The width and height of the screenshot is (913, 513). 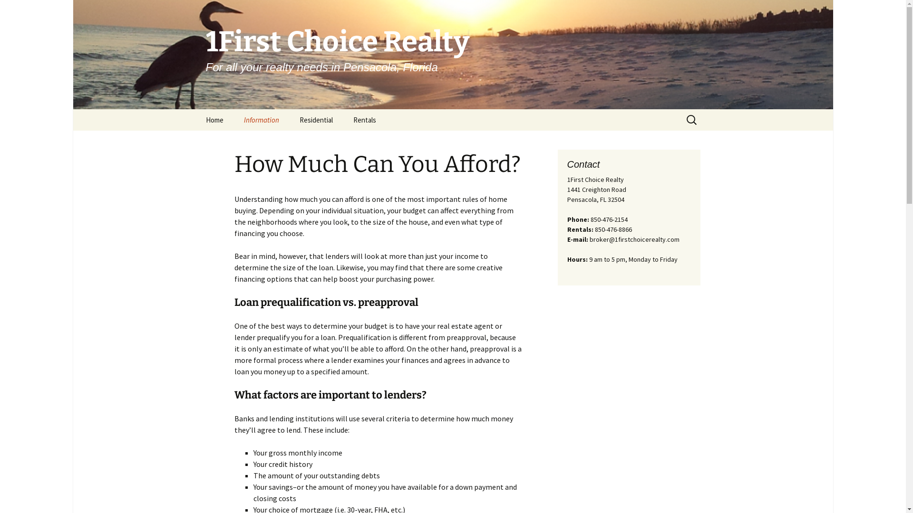 What do you see at coordinates (11, 10) in the screenshot?
I see `Search` at bounding box center [11, 10].